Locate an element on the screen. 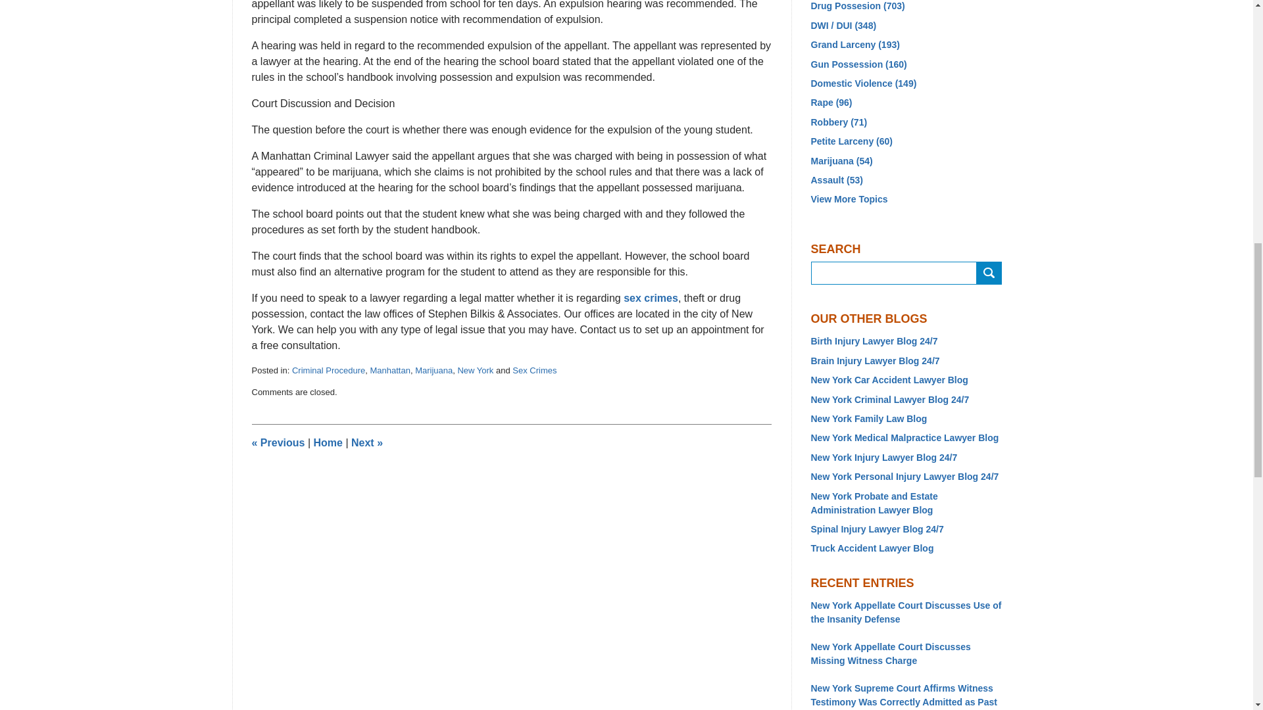 The height and width of the screenshot is (710, 1263). Home is located at coordinates (328, 442).